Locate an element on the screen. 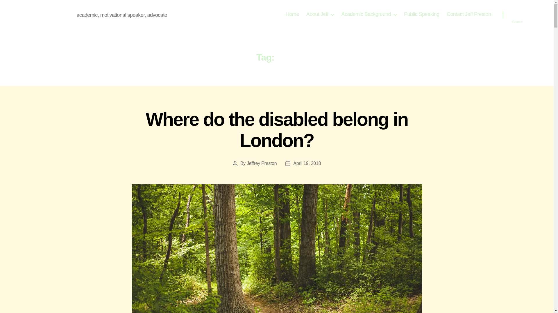  Academic Background is located at coordinates (369, 14).